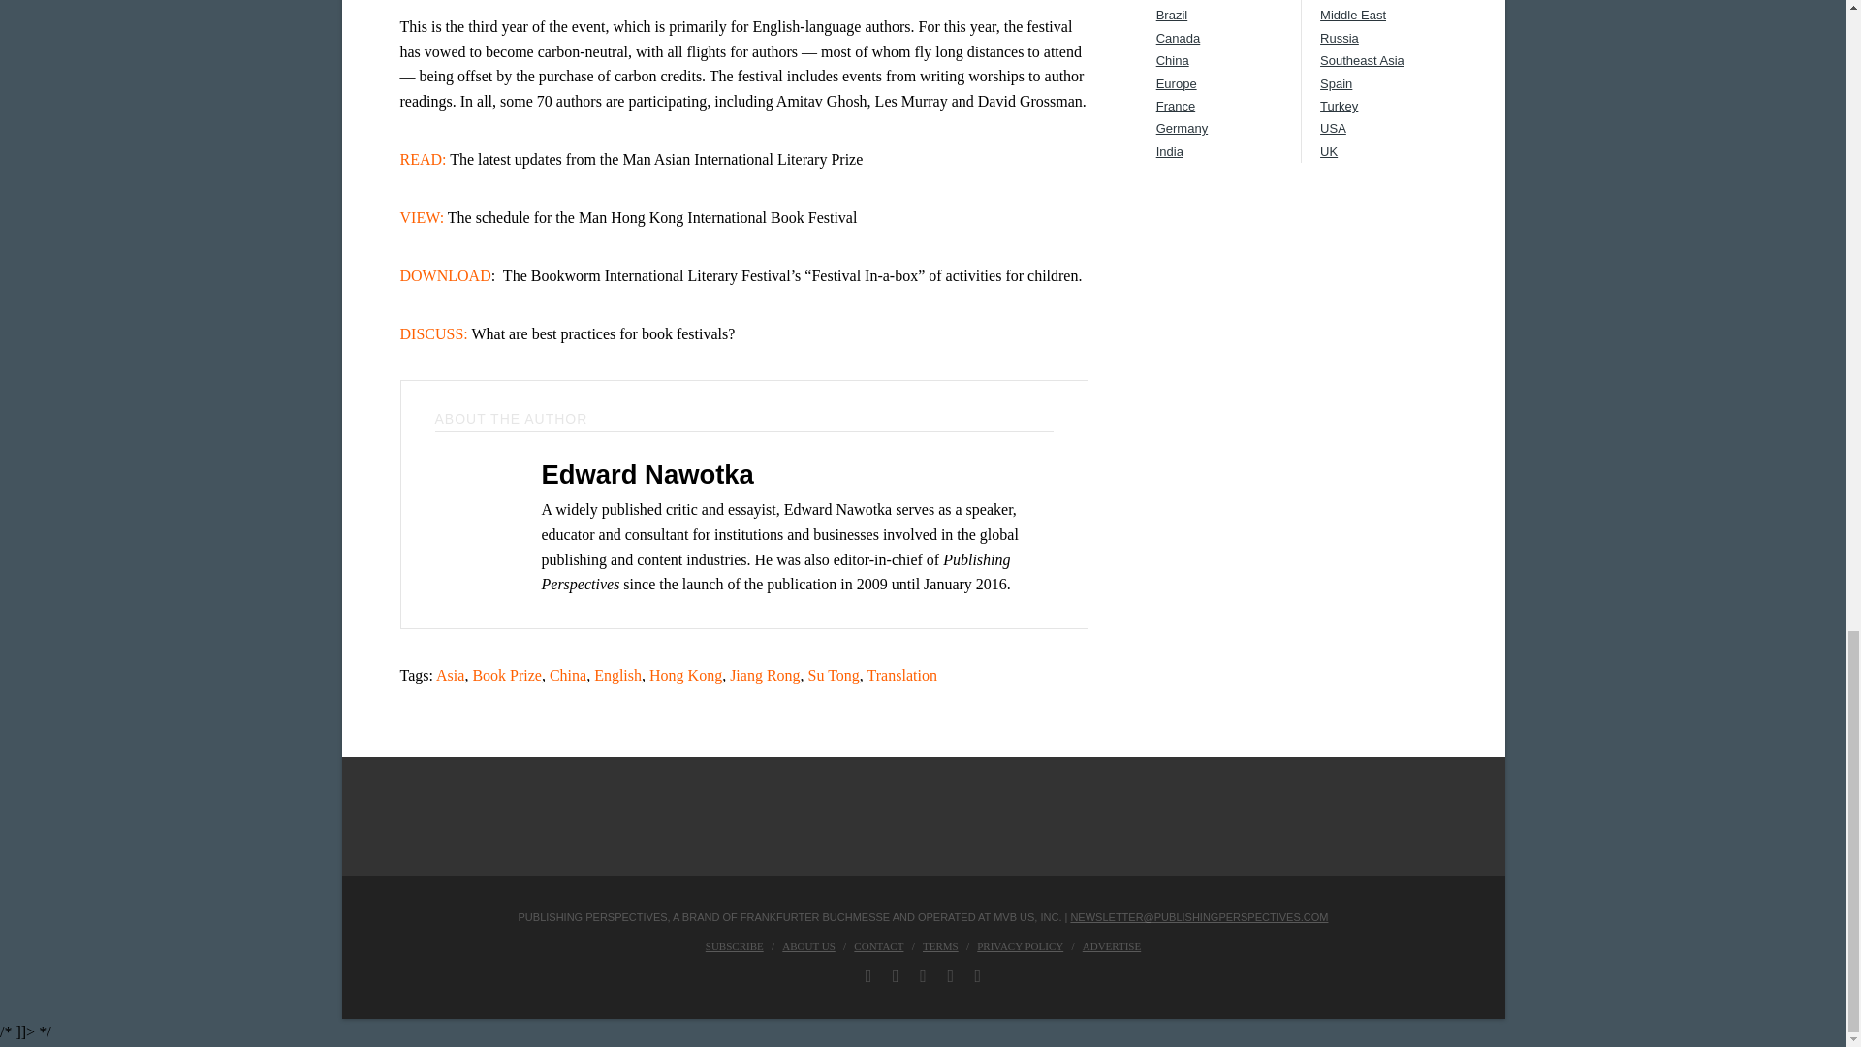 The image size is (1861, 1047). Describe the element at coordinates (923, 975) in the screenshot. I see `LinkedIn` at that location.